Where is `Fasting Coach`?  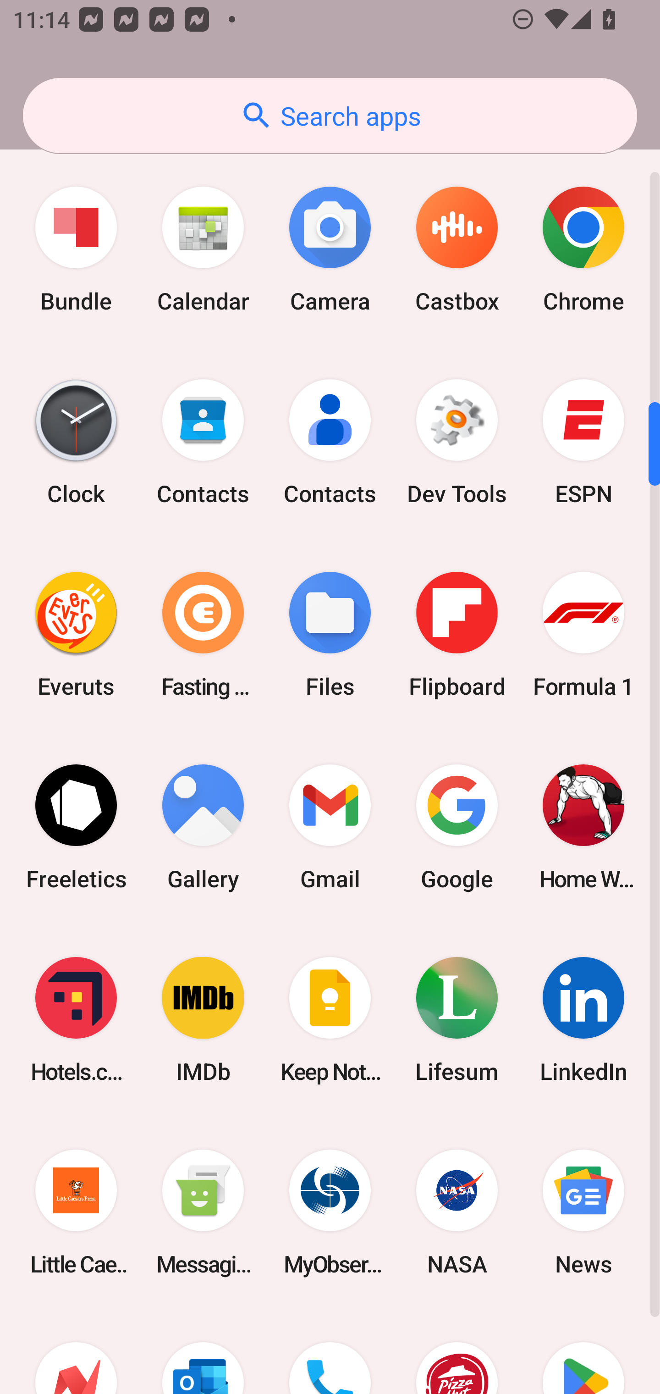
Fasting Coach is located at coordinates (203, 634).